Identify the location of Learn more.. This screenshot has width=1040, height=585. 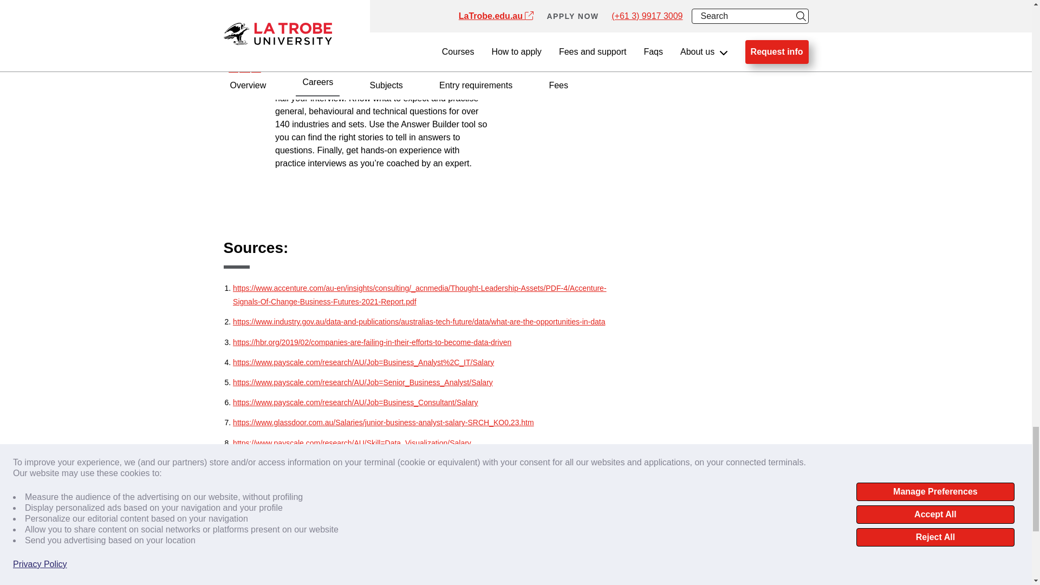
(374, 18).